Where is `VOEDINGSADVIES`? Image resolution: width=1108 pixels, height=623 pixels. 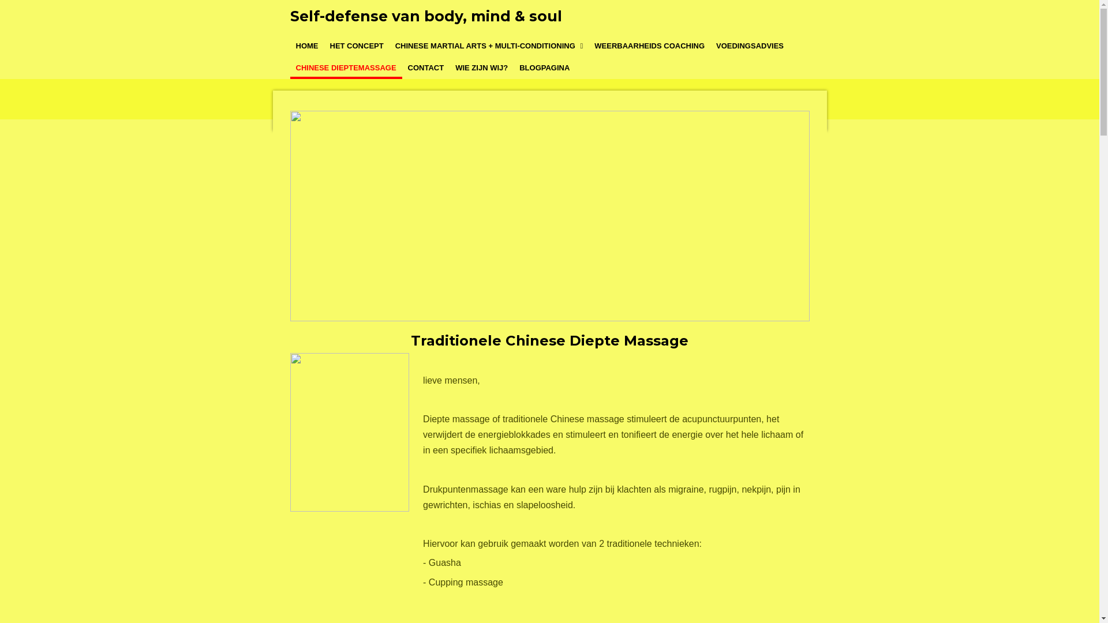
VOEDINGSADVIES is located at coordinates (750, 46).